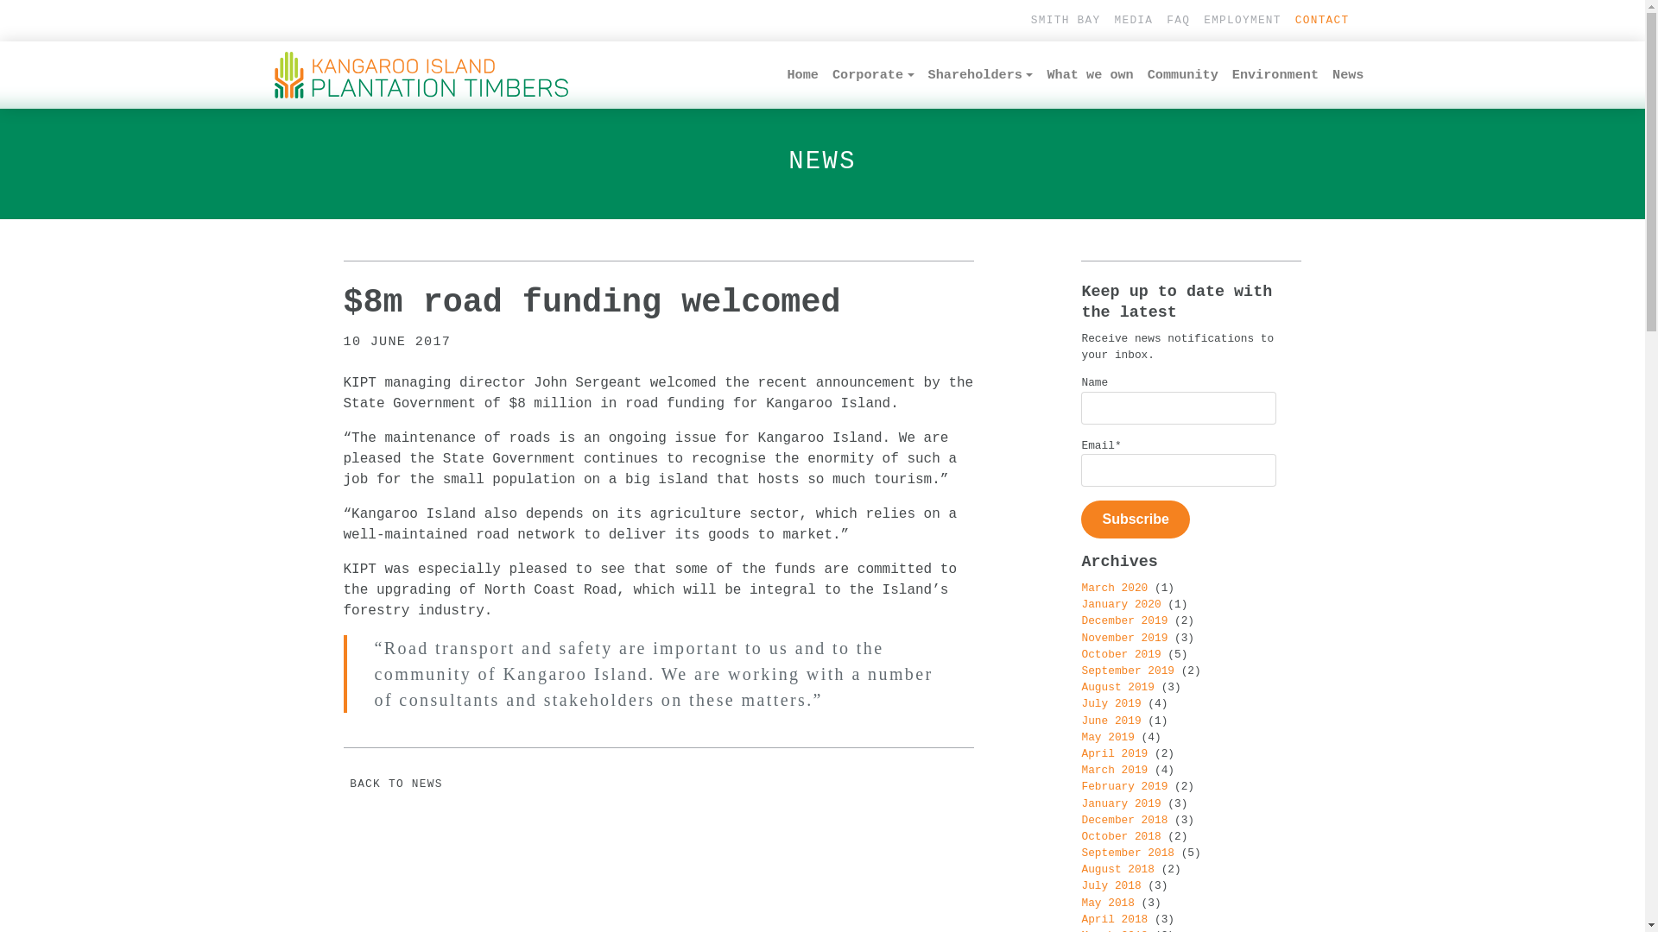  What do you see at coordinates (394, 784) in the screenshot?
I see `BACK TO NEWS` at bounding box center [394, 784].